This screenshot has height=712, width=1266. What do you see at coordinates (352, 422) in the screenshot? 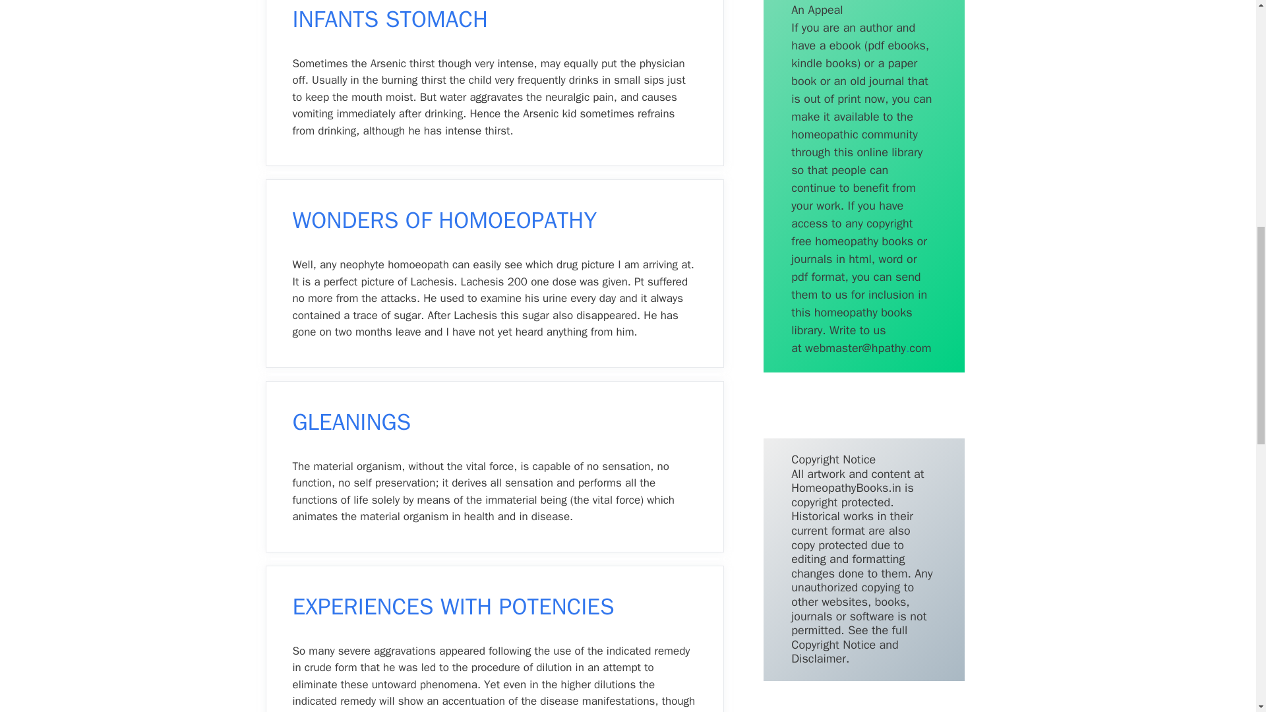
I see `GLEANINGS` at bounding box center [352, 422].